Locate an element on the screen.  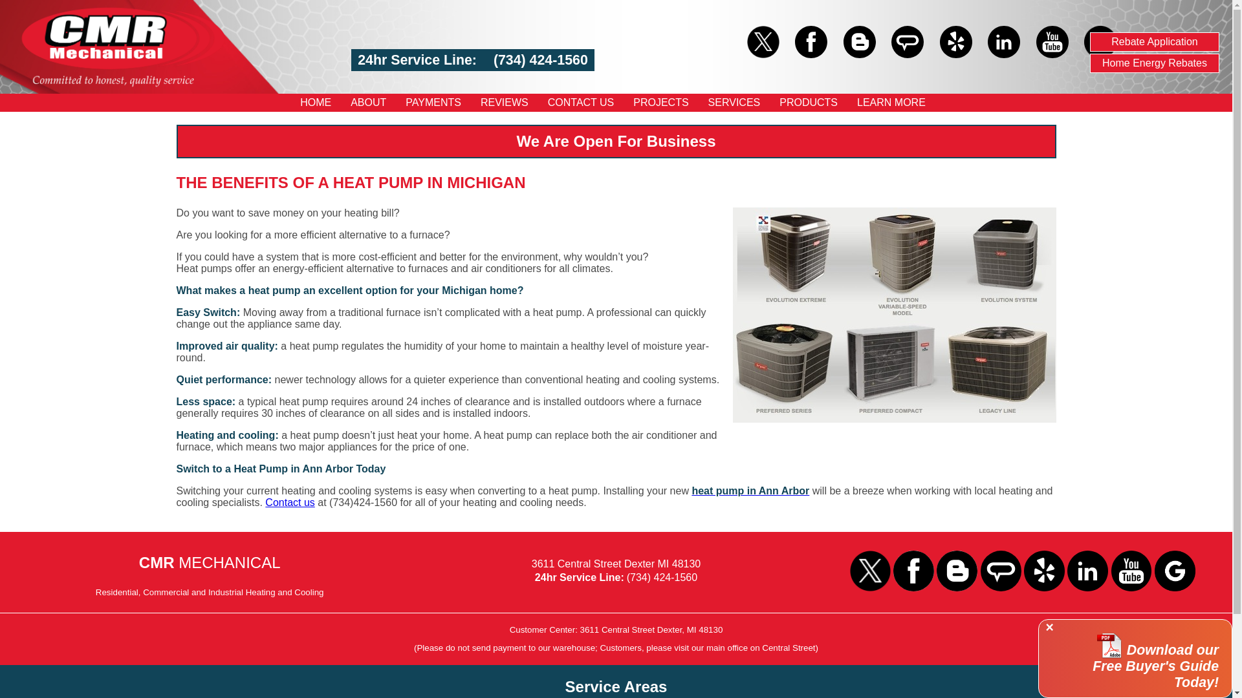
Home Energy Rebates is located at coordinates (1155, 63).